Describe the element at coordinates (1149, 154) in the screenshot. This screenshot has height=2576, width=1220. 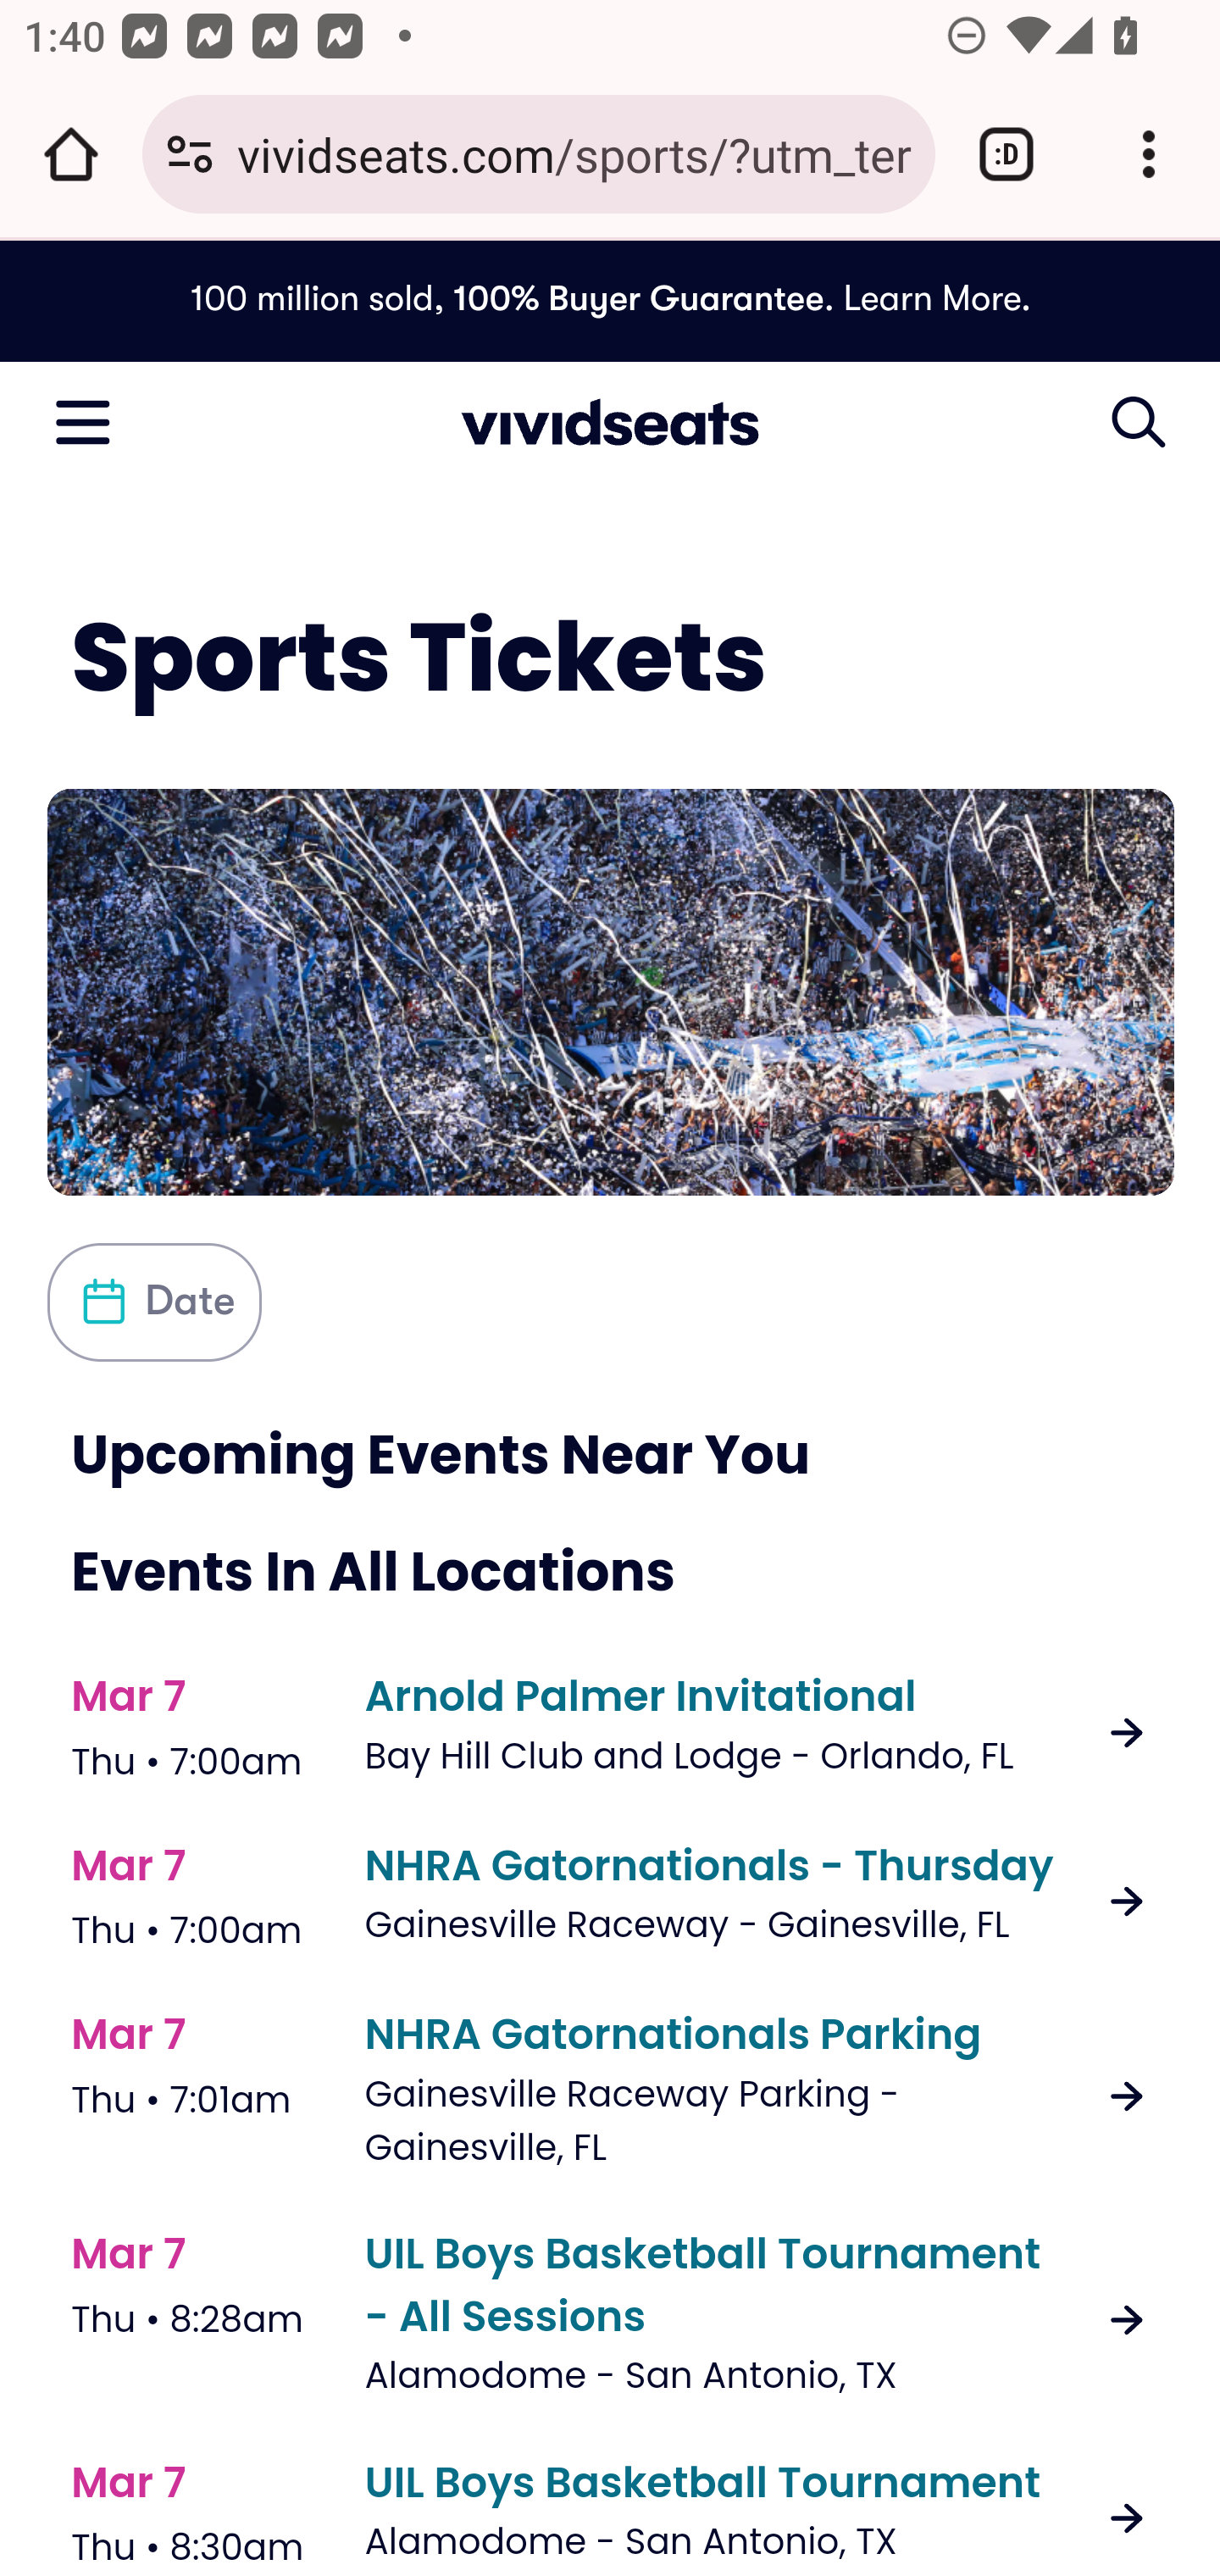
I see `Customize and control Google Chrome` at that location.